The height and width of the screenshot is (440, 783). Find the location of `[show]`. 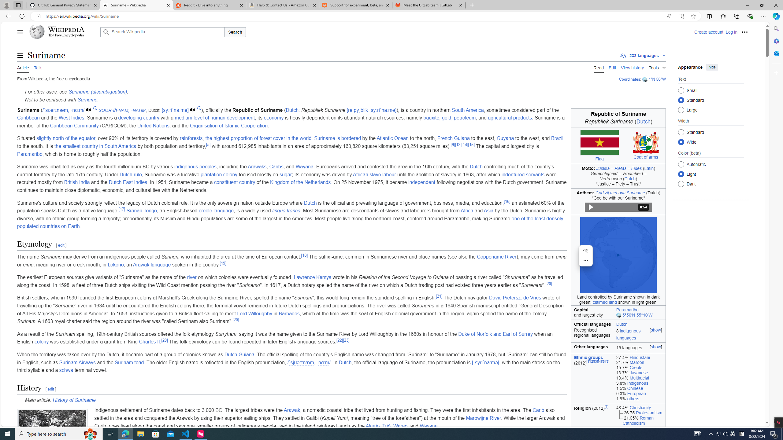

[show] is located at coordinates (656, 346).